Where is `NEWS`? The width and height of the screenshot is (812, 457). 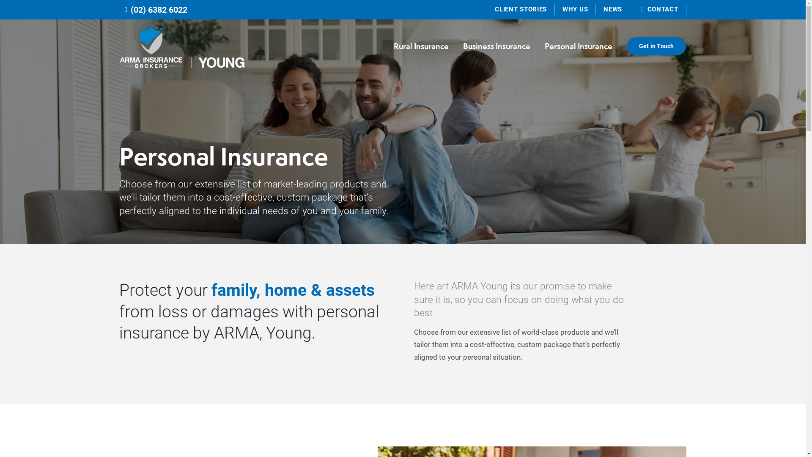 NEWS is located at coordinates (613, 10).